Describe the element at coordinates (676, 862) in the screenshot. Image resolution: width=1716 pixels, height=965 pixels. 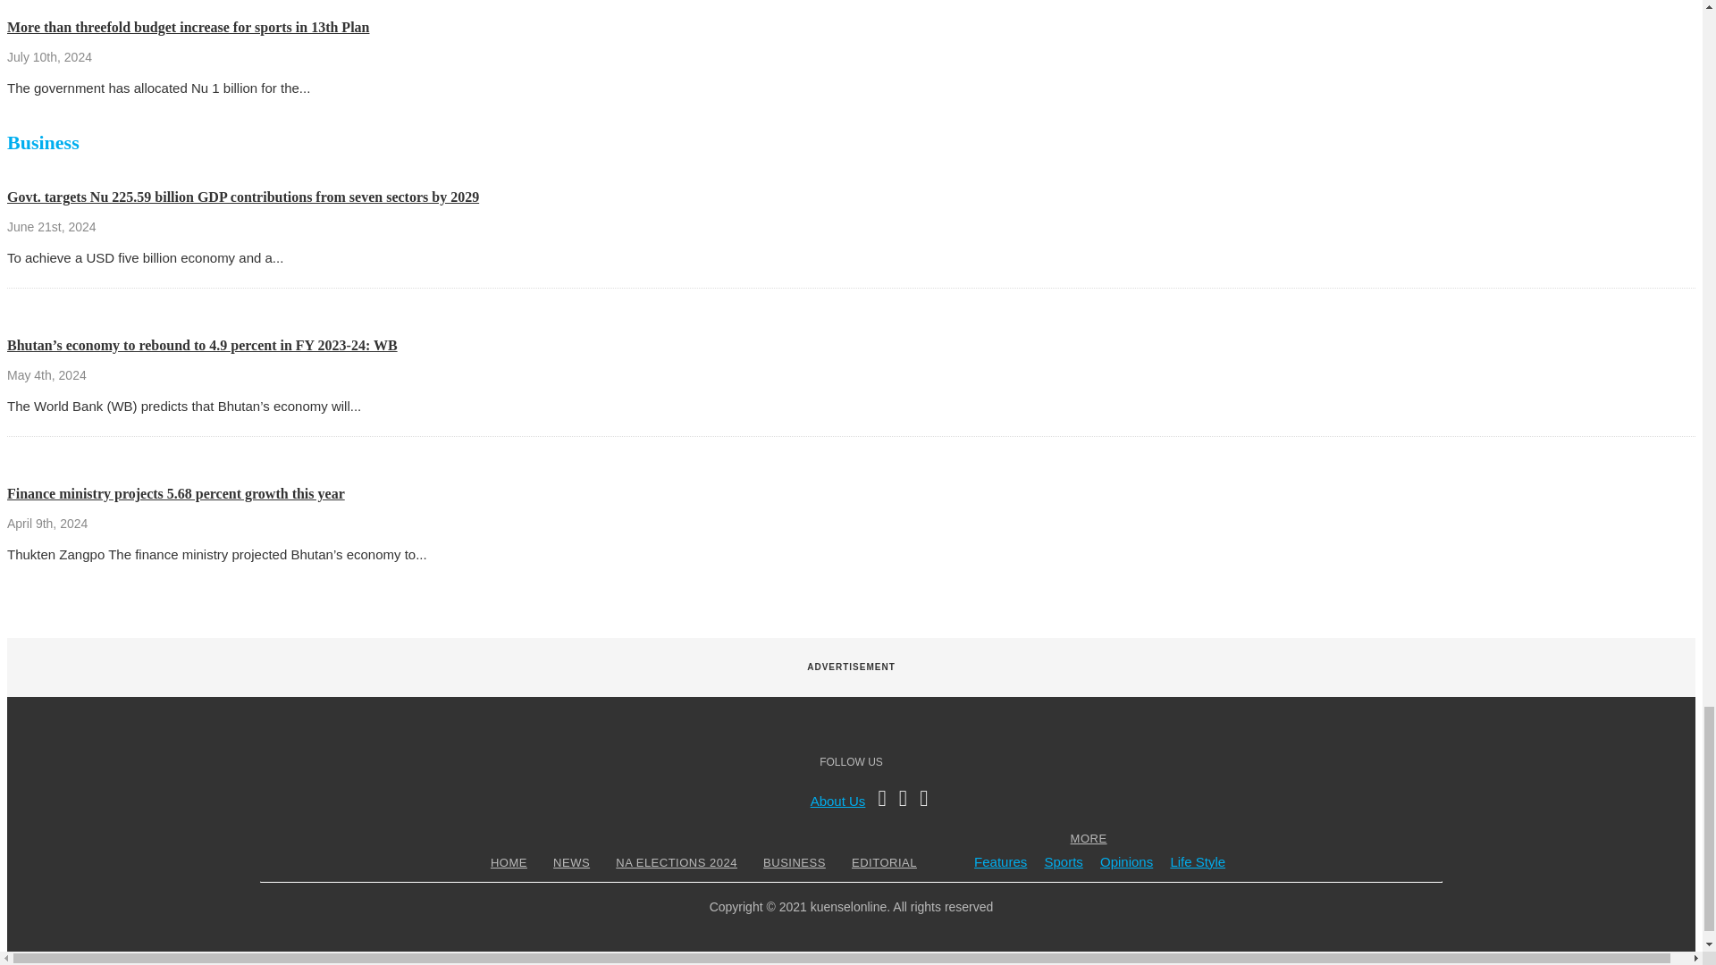
I see `NA ELECTIONS 2024` at that location.